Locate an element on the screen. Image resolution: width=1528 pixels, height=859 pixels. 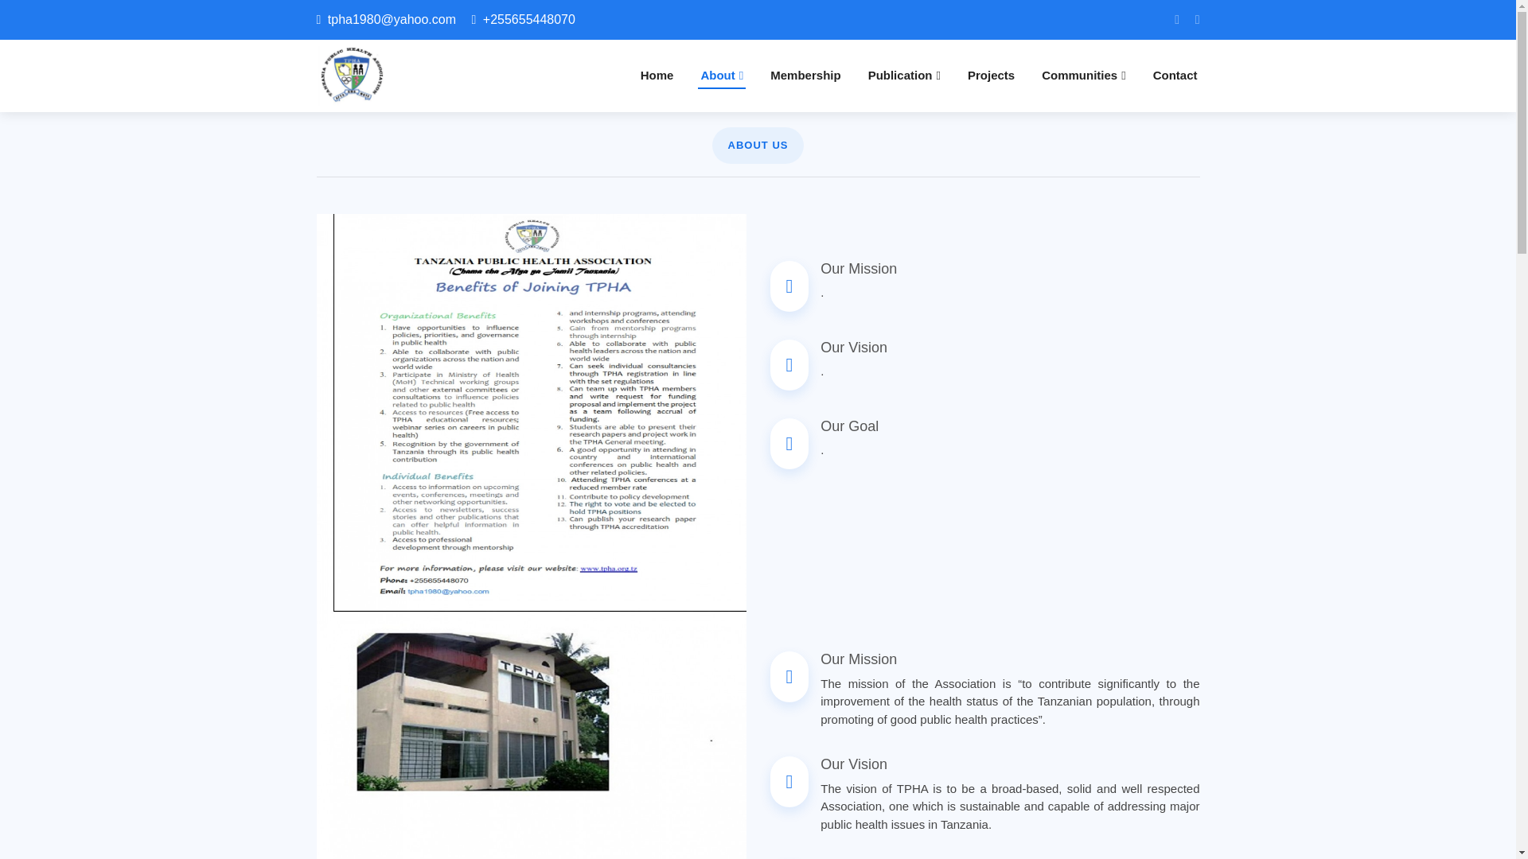
Publication is located at coordinates (904, 76).